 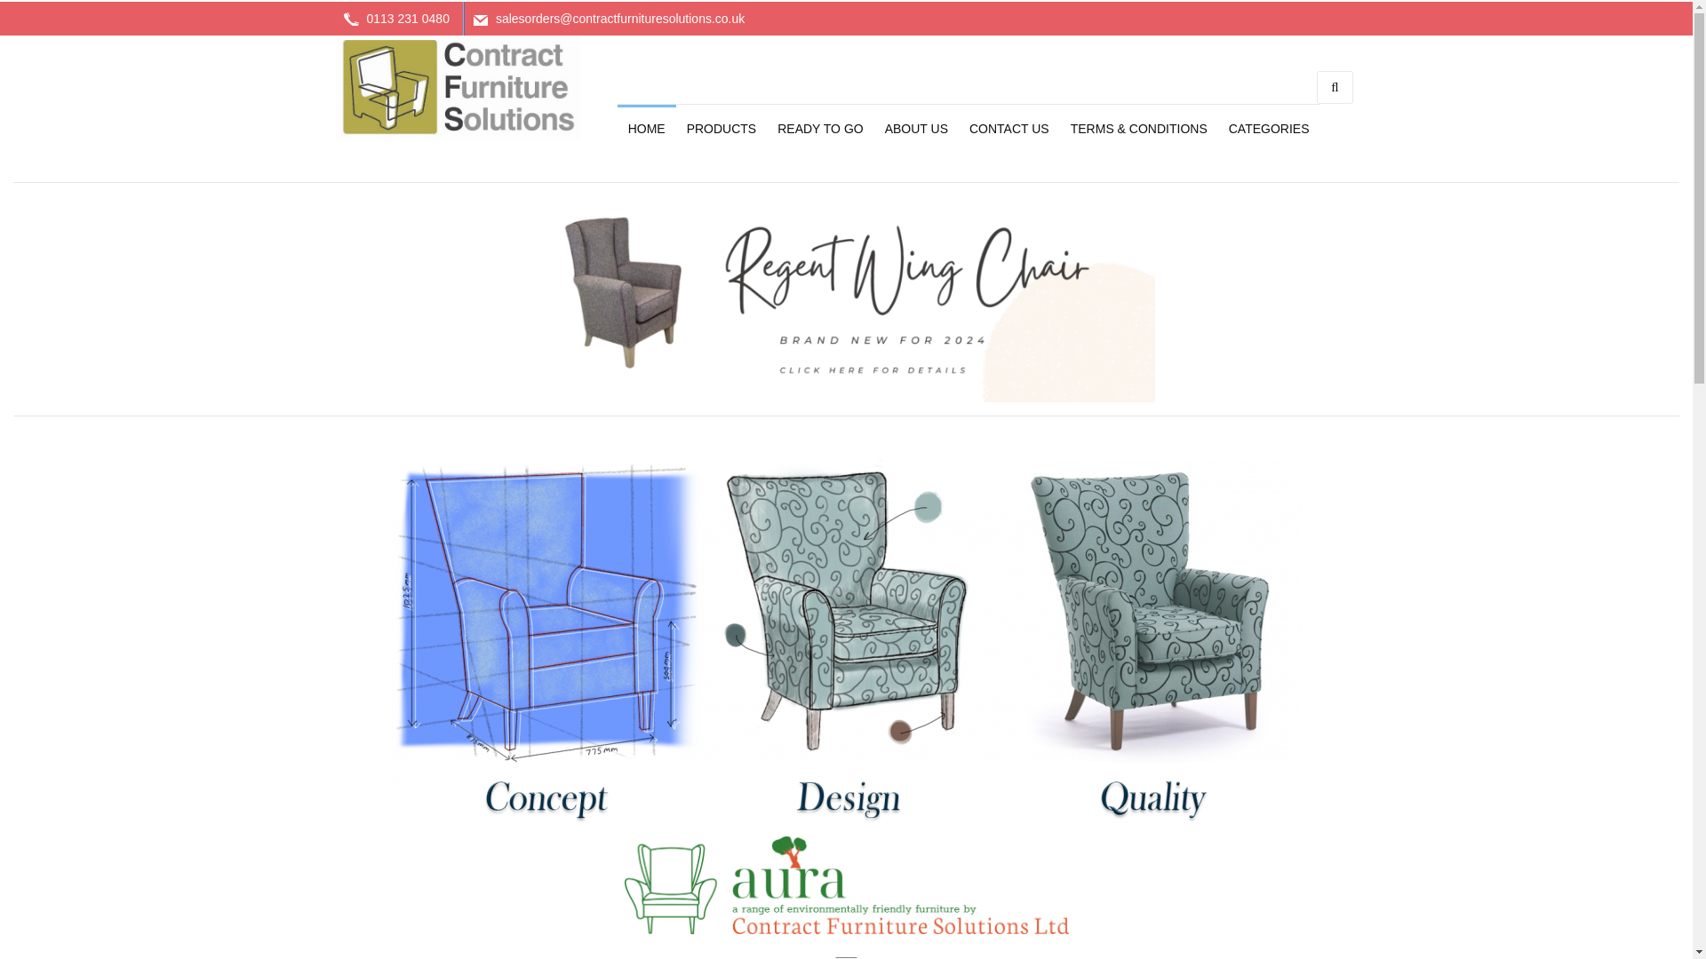 What do you see at coordinates (819, 137) in the screenshot?
I see `READY TO GO` at bounding box center [819, 137].